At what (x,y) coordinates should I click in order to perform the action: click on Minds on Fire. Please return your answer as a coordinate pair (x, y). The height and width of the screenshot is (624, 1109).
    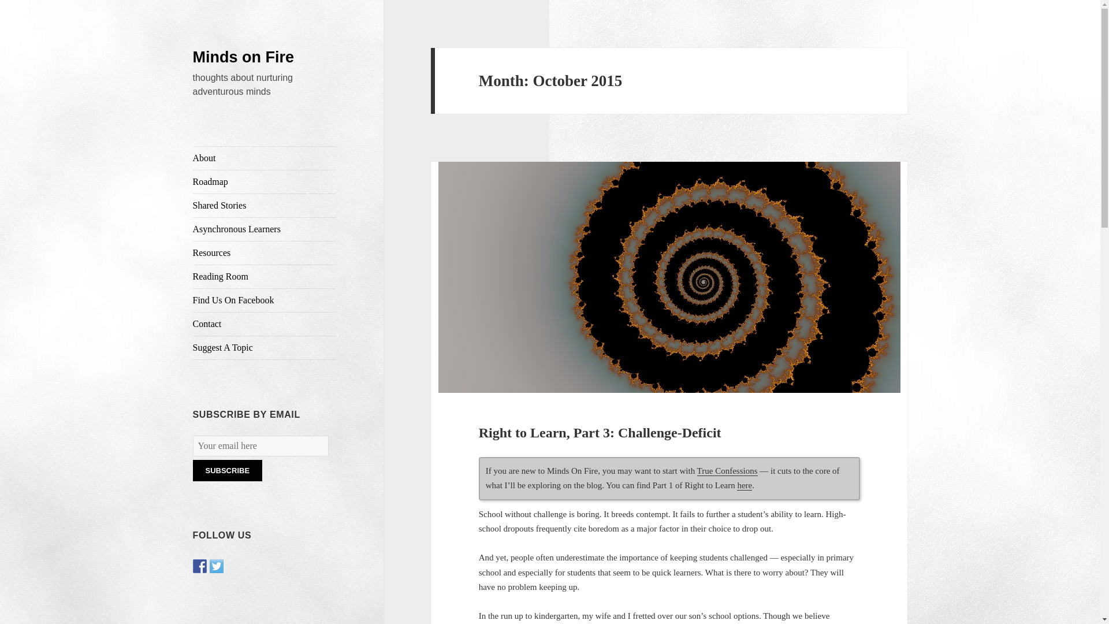
    Looking at the image, I should click on (244, 57).